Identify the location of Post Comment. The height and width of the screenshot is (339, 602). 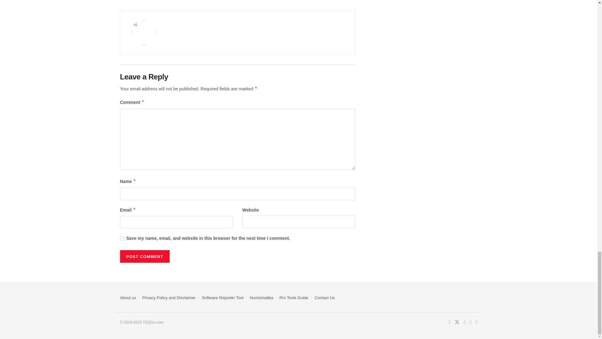
(144, 256).